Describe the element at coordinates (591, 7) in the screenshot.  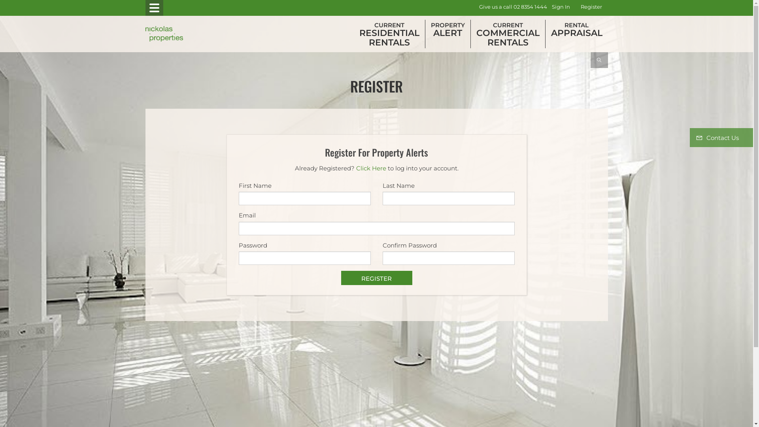
I see `Register` at that location.